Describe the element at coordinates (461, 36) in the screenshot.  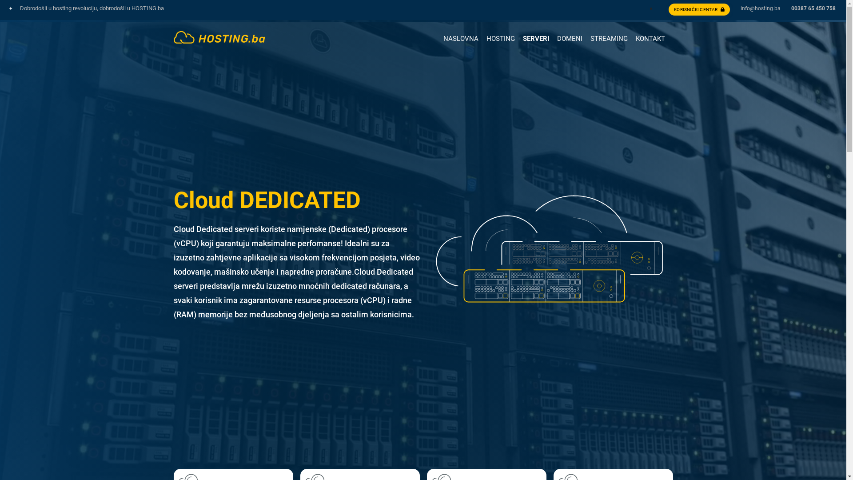
I see `NASLOVNA` at that location.